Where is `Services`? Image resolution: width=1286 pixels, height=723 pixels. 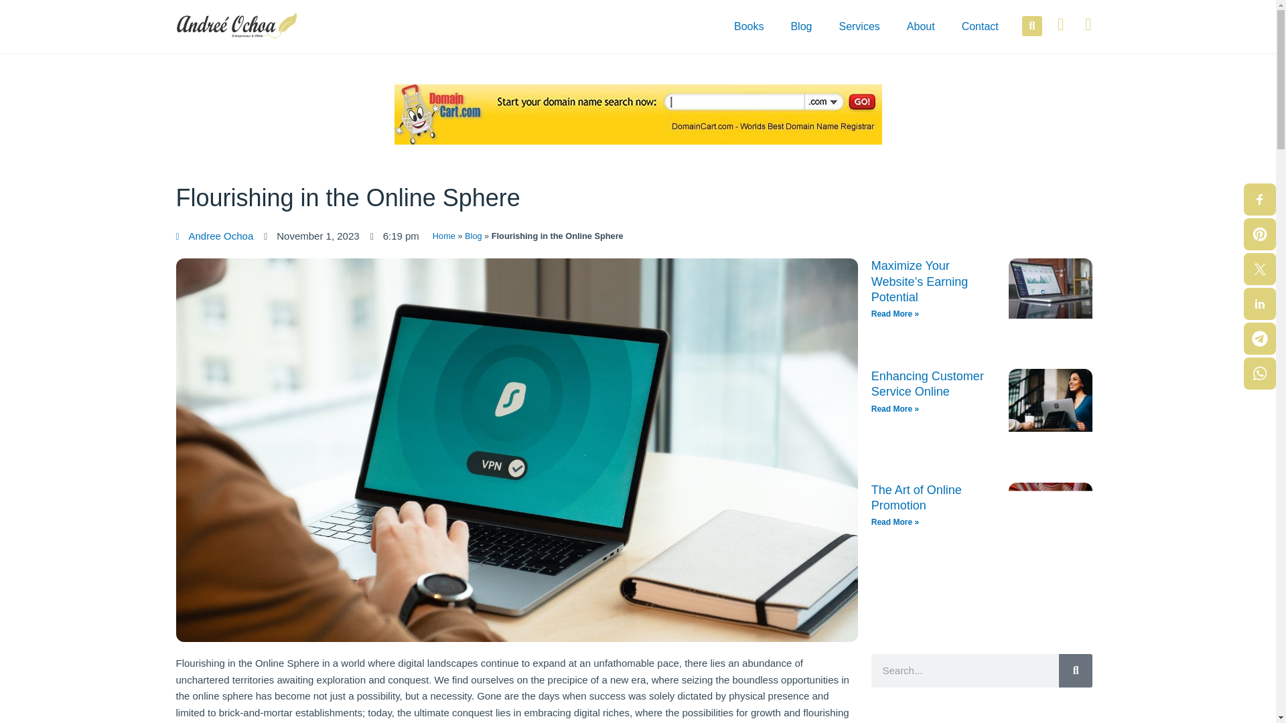 Services is located at coordinates (859, 27).